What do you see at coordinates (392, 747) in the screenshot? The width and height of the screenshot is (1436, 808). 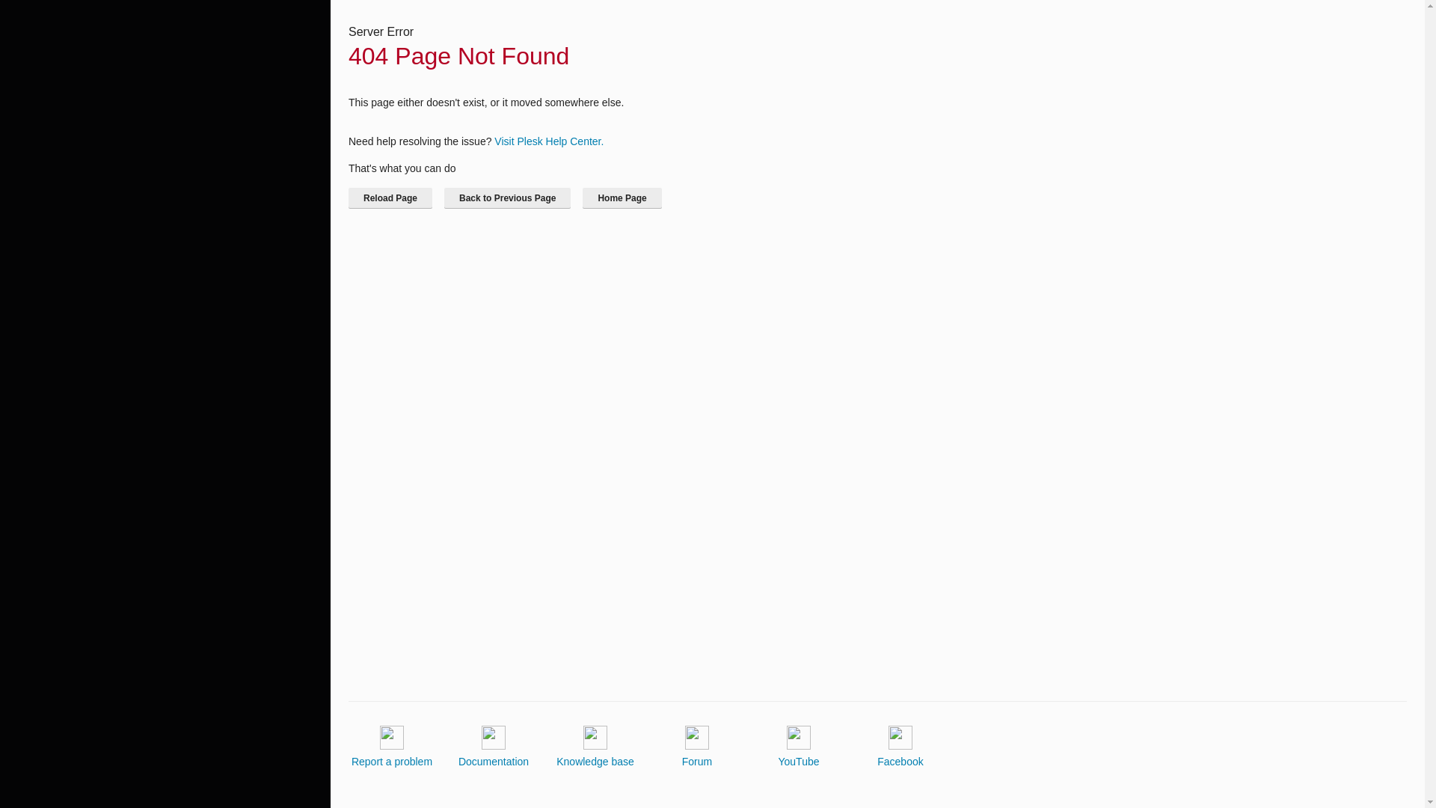 I see `Report a problem` at bounding box center [392, 747].